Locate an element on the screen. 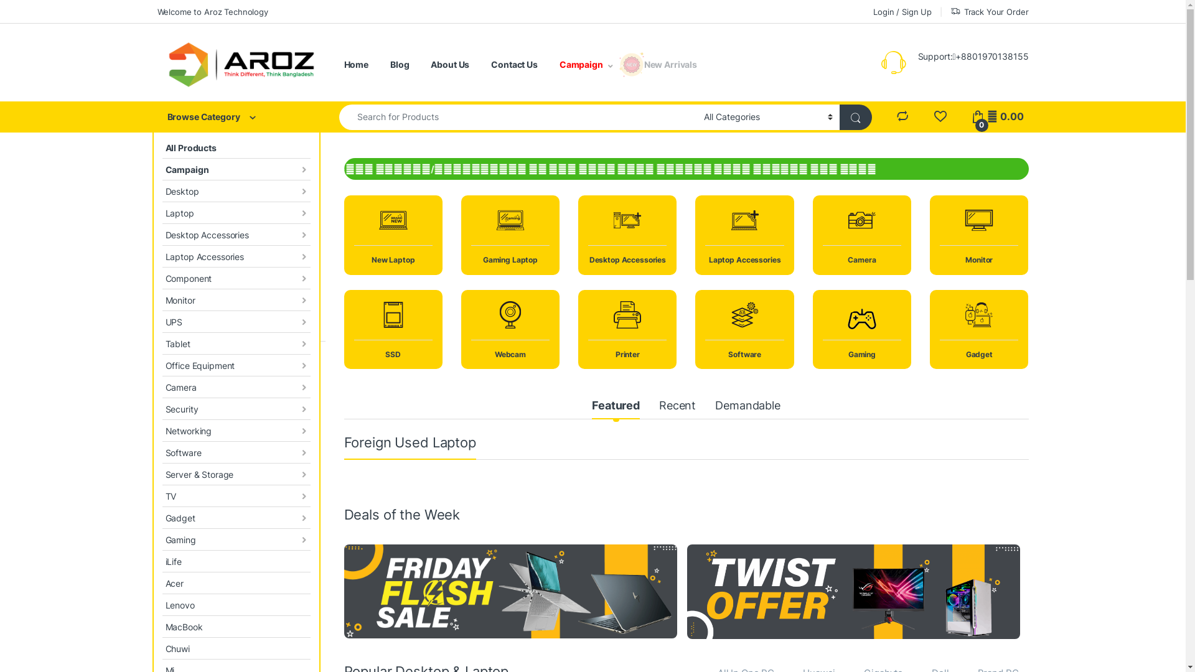 The height and width of the screenshot is (672, 1195). Browse Category is located at coordinates (236, 117).